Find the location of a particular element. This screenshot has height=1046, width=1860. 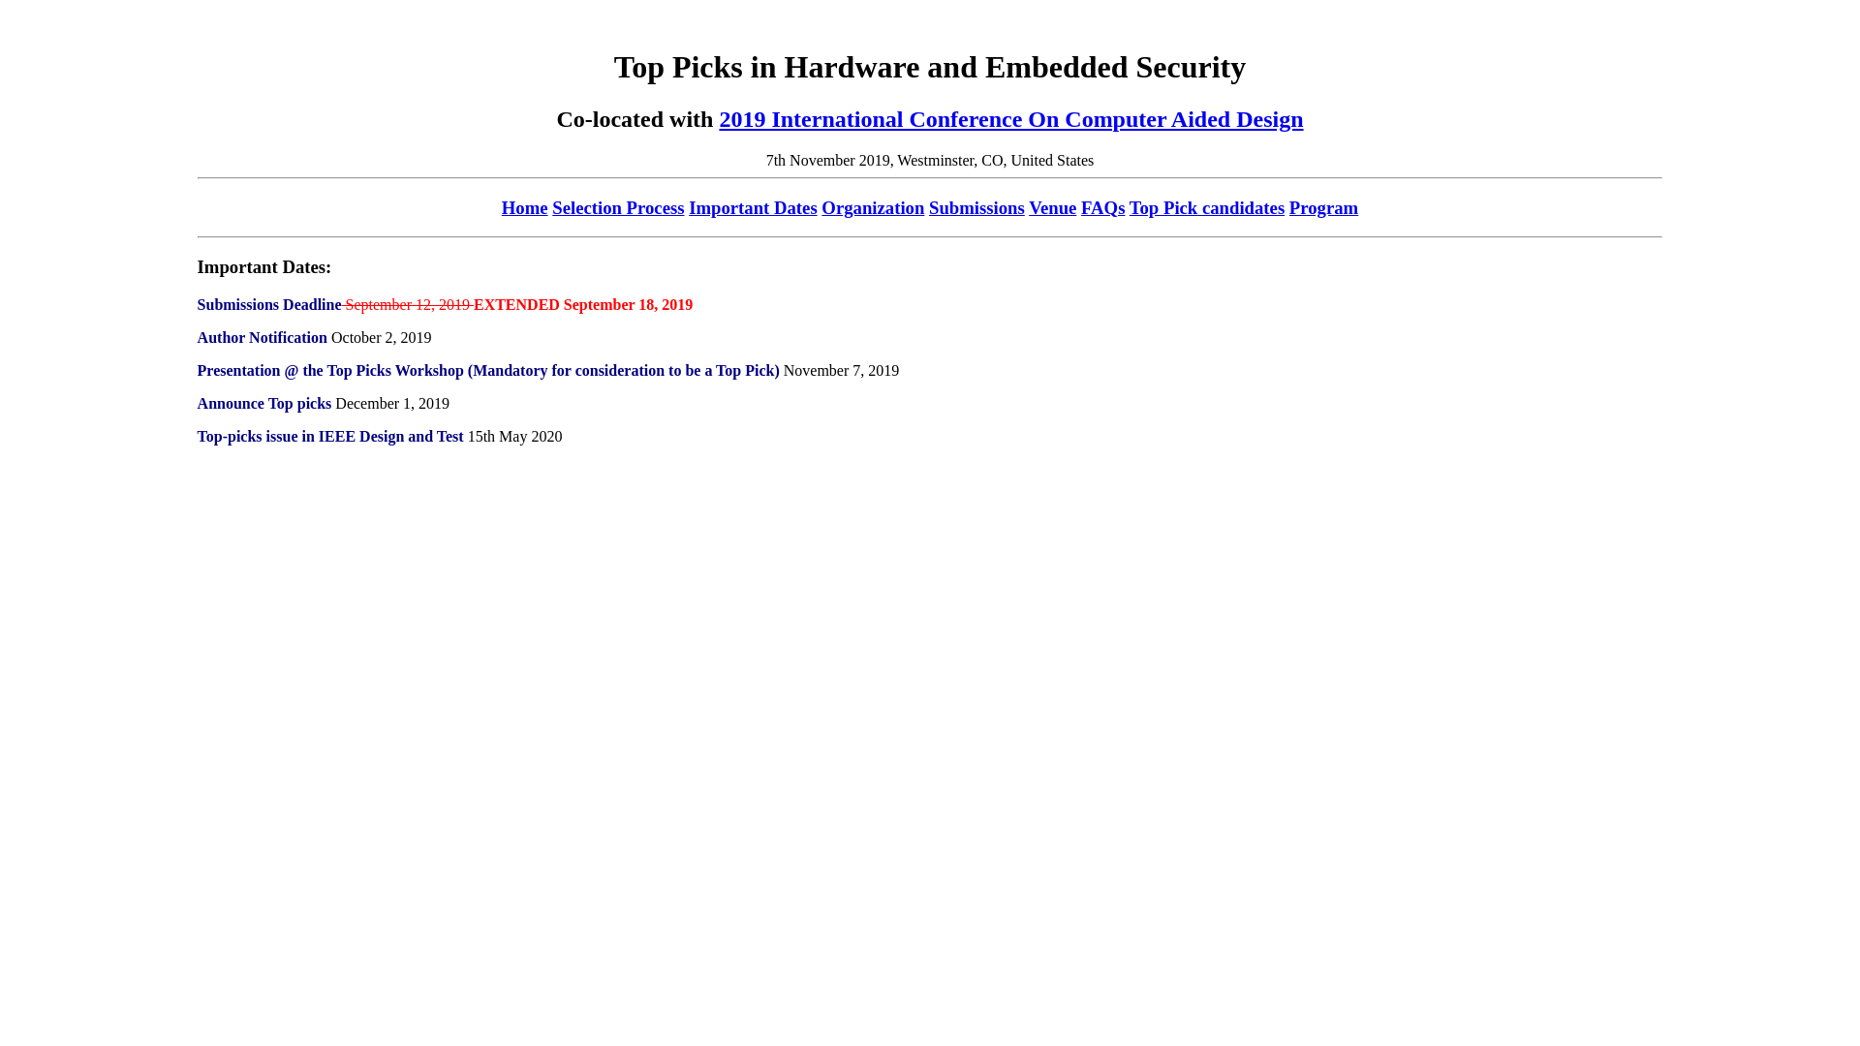

FAQs is located at coordinates (1102, 207).